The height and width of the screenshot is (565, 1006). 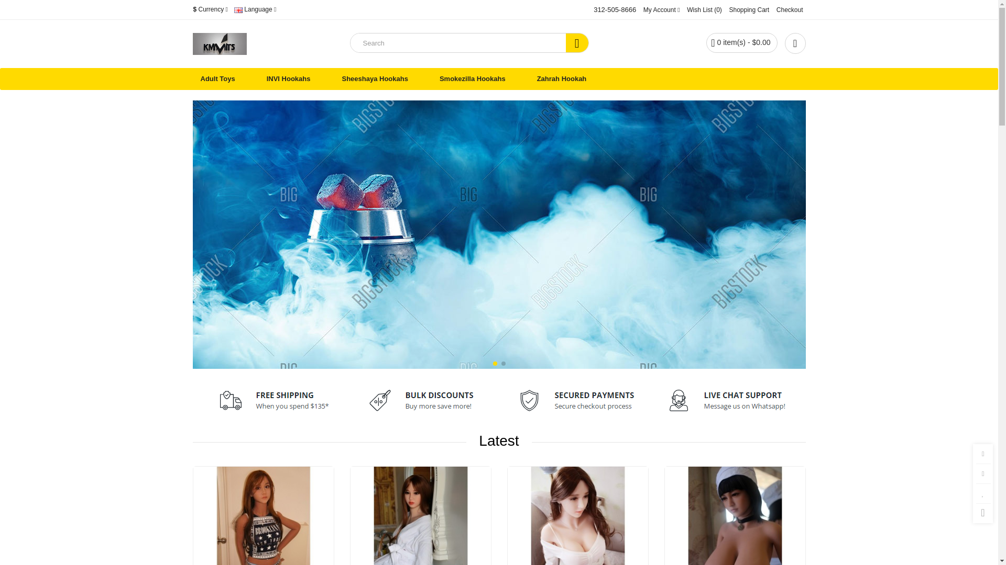 I want to click on Language , so click(x=255, y=9).